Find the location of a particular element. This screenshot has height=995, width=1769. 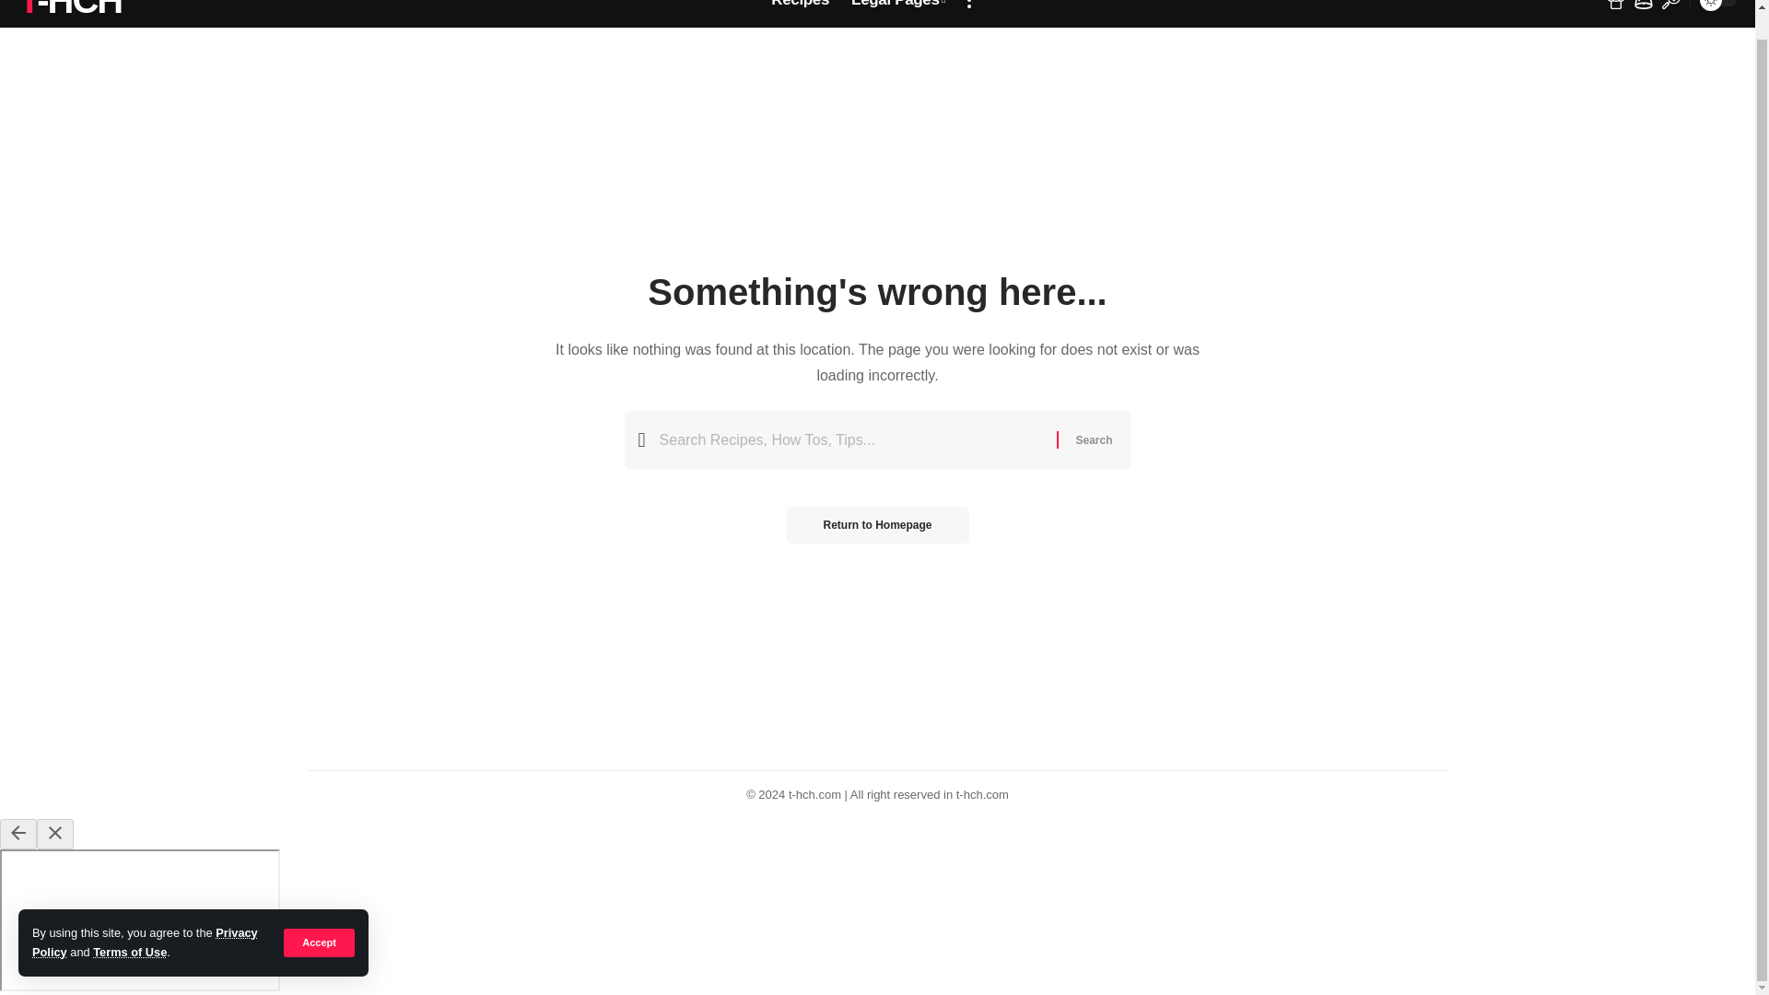

T-hch is located at coordinates (70, 11).